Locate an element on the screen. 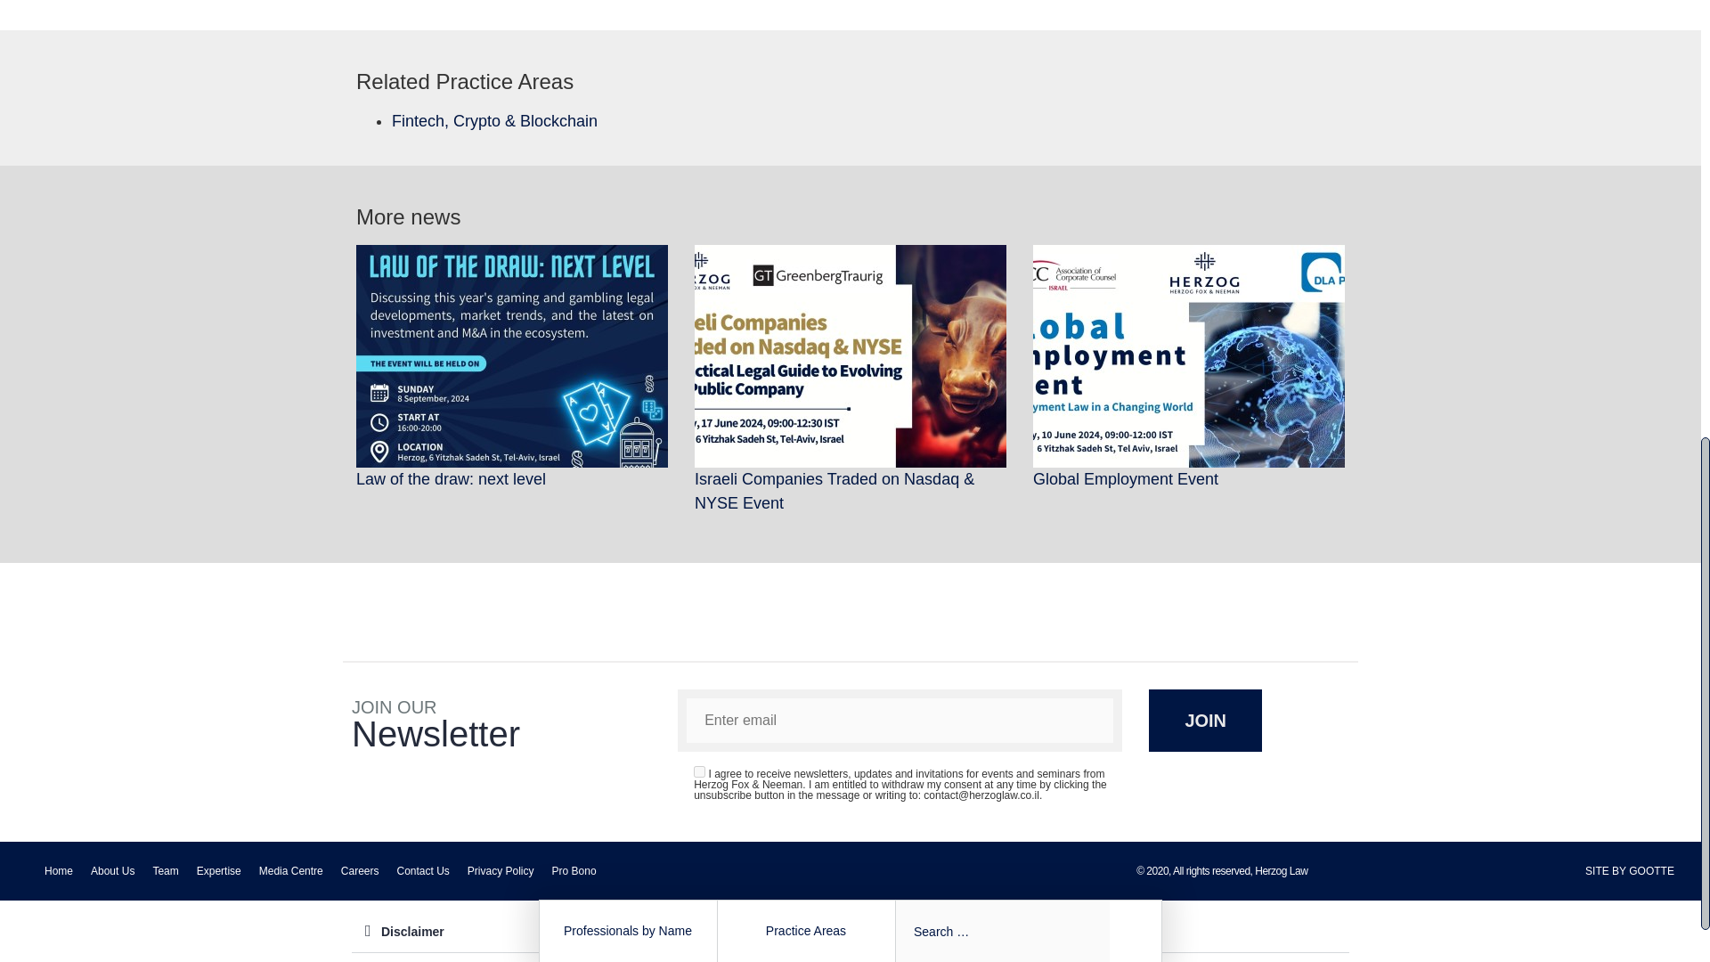  Join is located at coordinates (1205, 720).